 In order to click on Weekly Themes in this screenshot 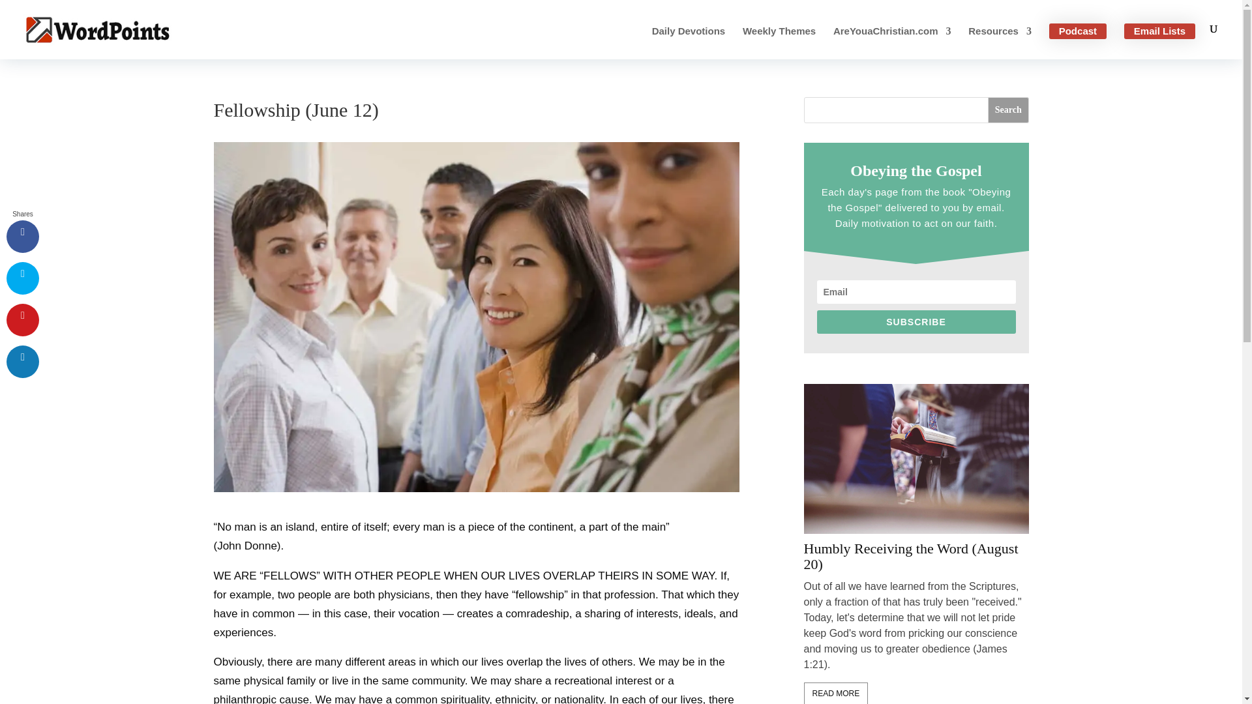, I will do `click(779, 43)`.